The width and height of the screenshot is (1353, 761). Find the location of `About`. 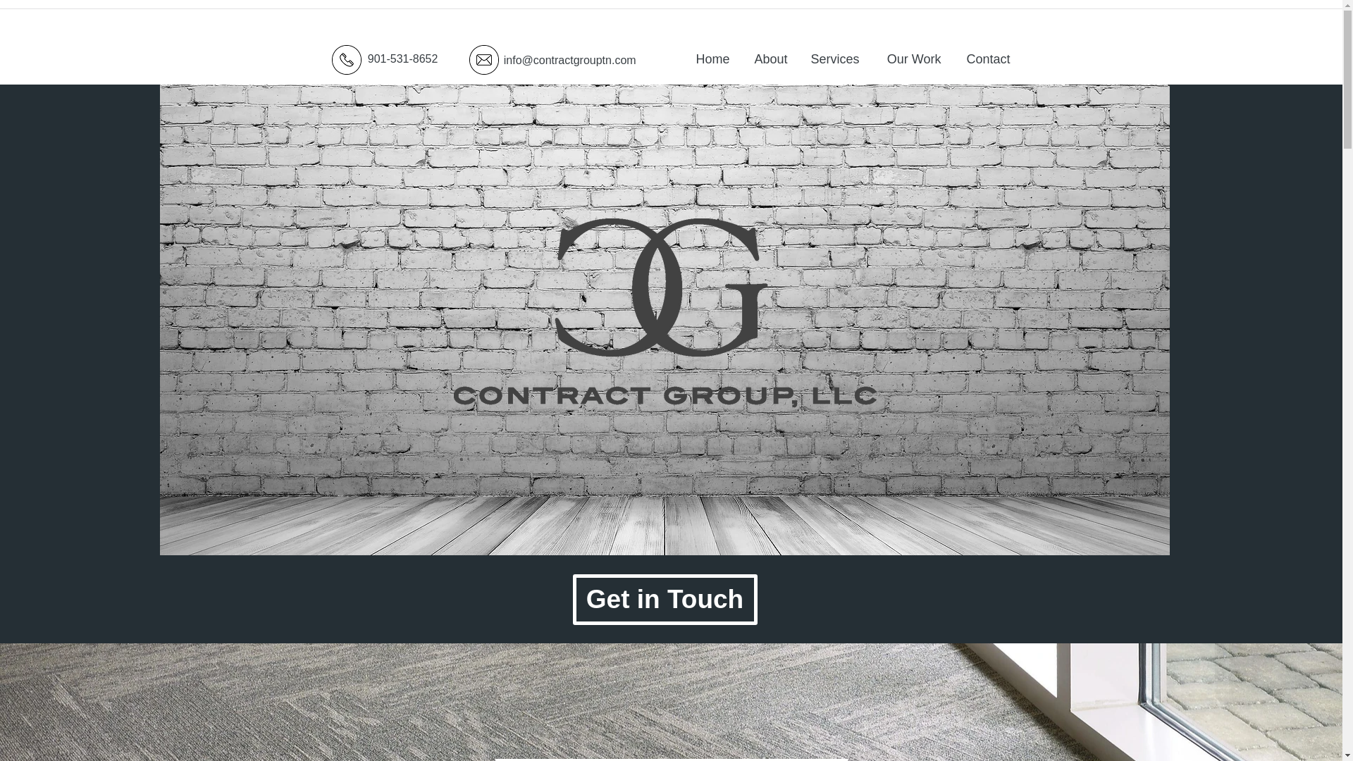

About is located at coordinates (769, 58).